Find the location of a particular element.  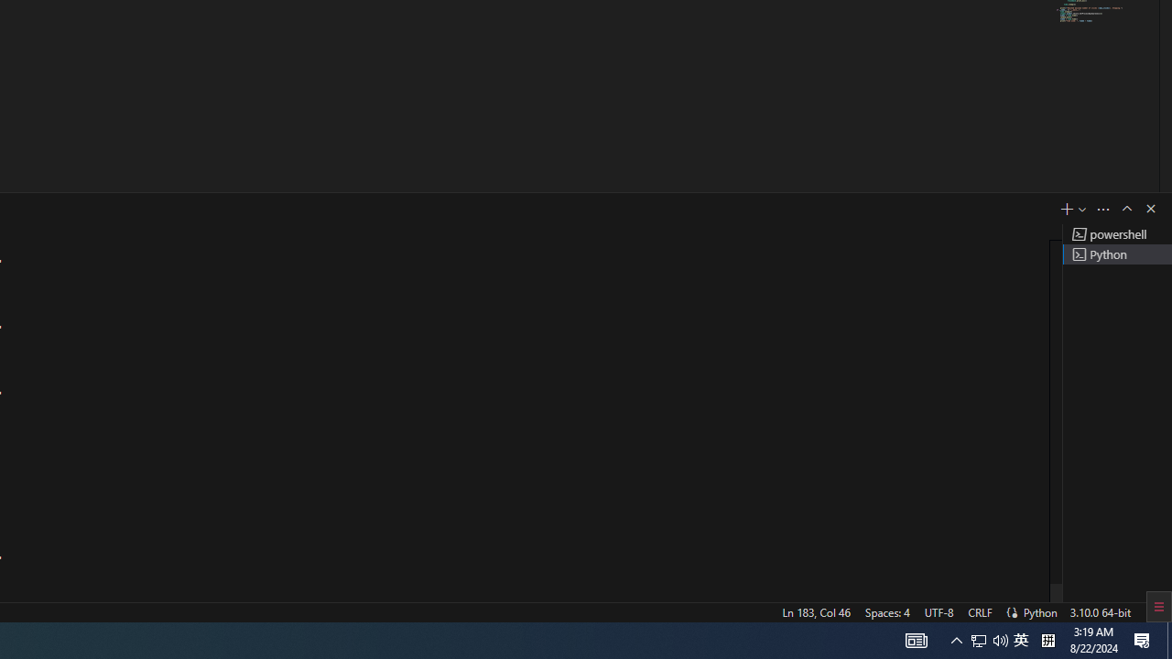

Python is located at coordinates (1040, 611).